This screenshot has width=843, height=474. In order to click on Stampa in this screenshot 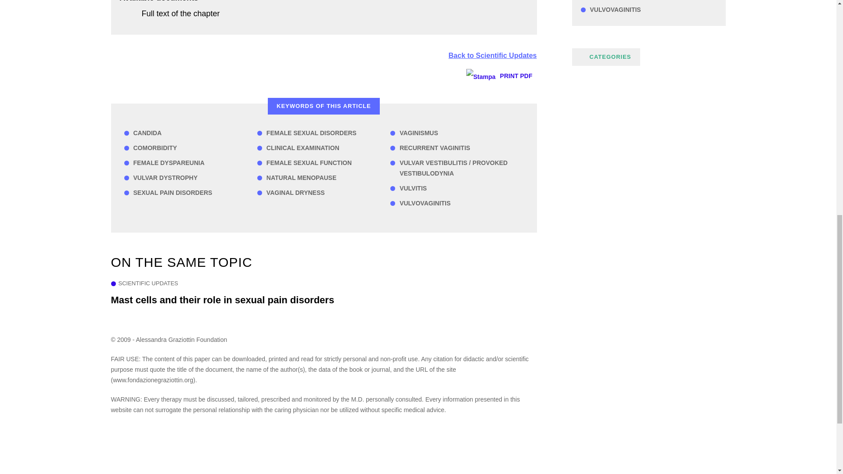, I will do `click(480, 76)`.